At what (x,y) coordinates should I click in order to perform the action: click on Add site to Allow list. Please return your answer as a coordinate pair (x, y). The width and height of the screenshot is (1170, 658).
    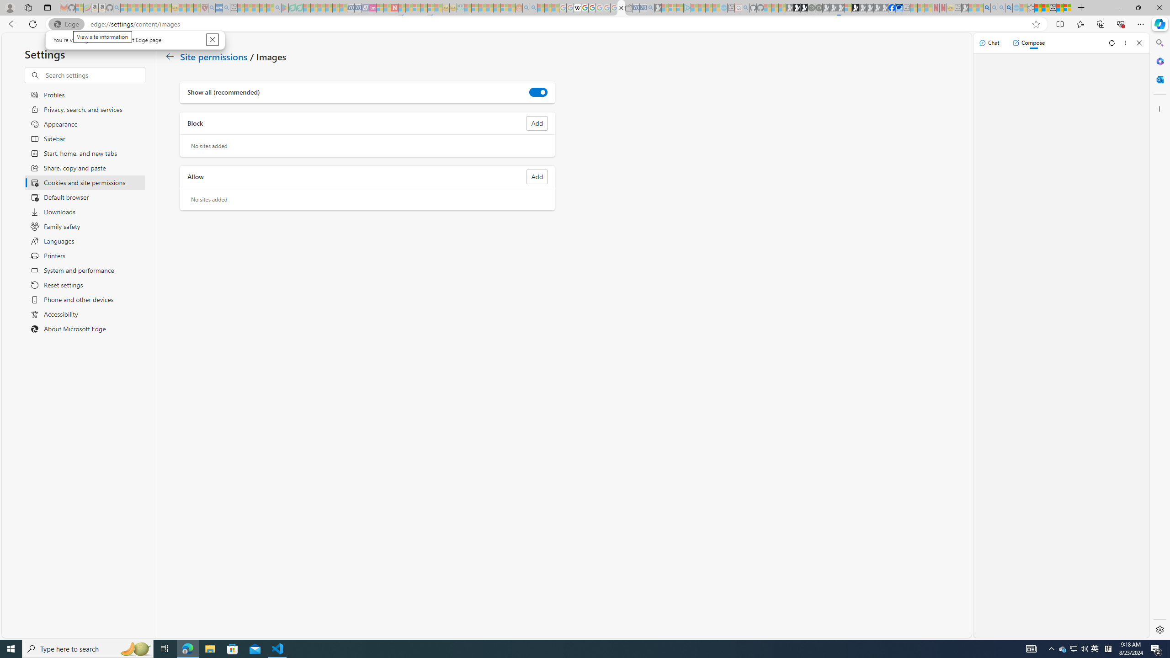
    Looking at the image, I should click on (537, 177).